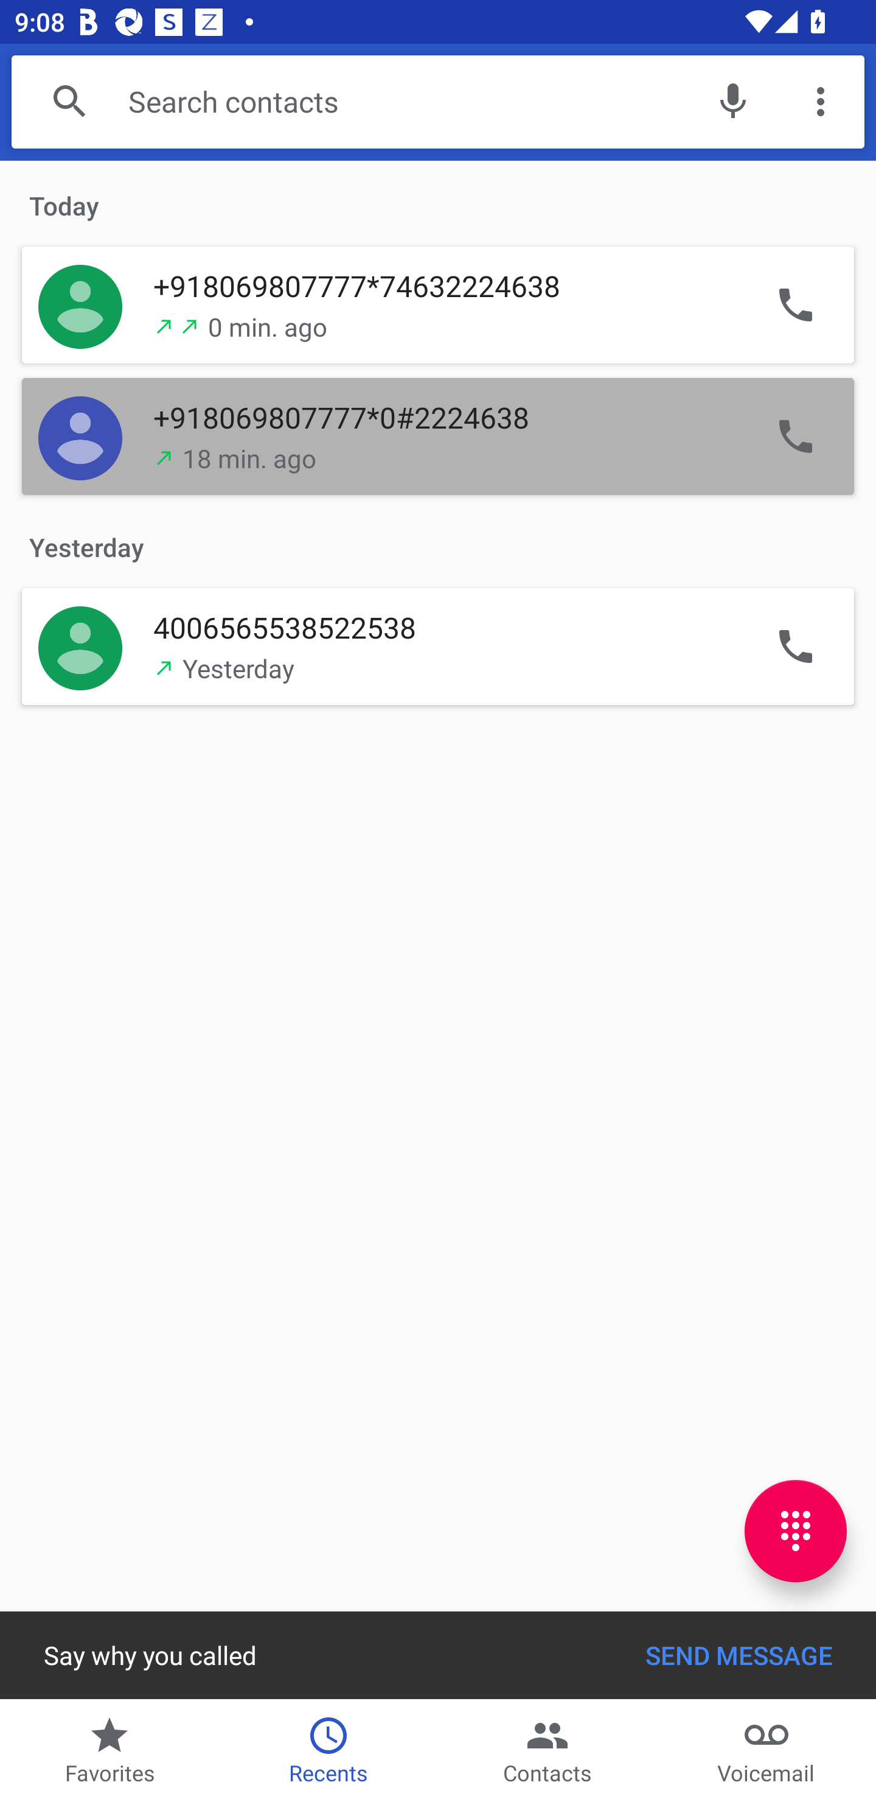 This screenshot has width=876, height=1802. What do you see at coordinates (80, 437) in the screenshot?
I see `Quick contact for +918069807777*0#2224638` at bounding box center [80, 437].